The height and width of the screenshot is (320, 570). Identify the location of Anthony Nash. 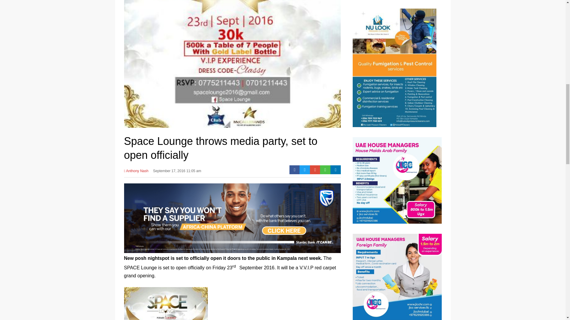
(136, 173).